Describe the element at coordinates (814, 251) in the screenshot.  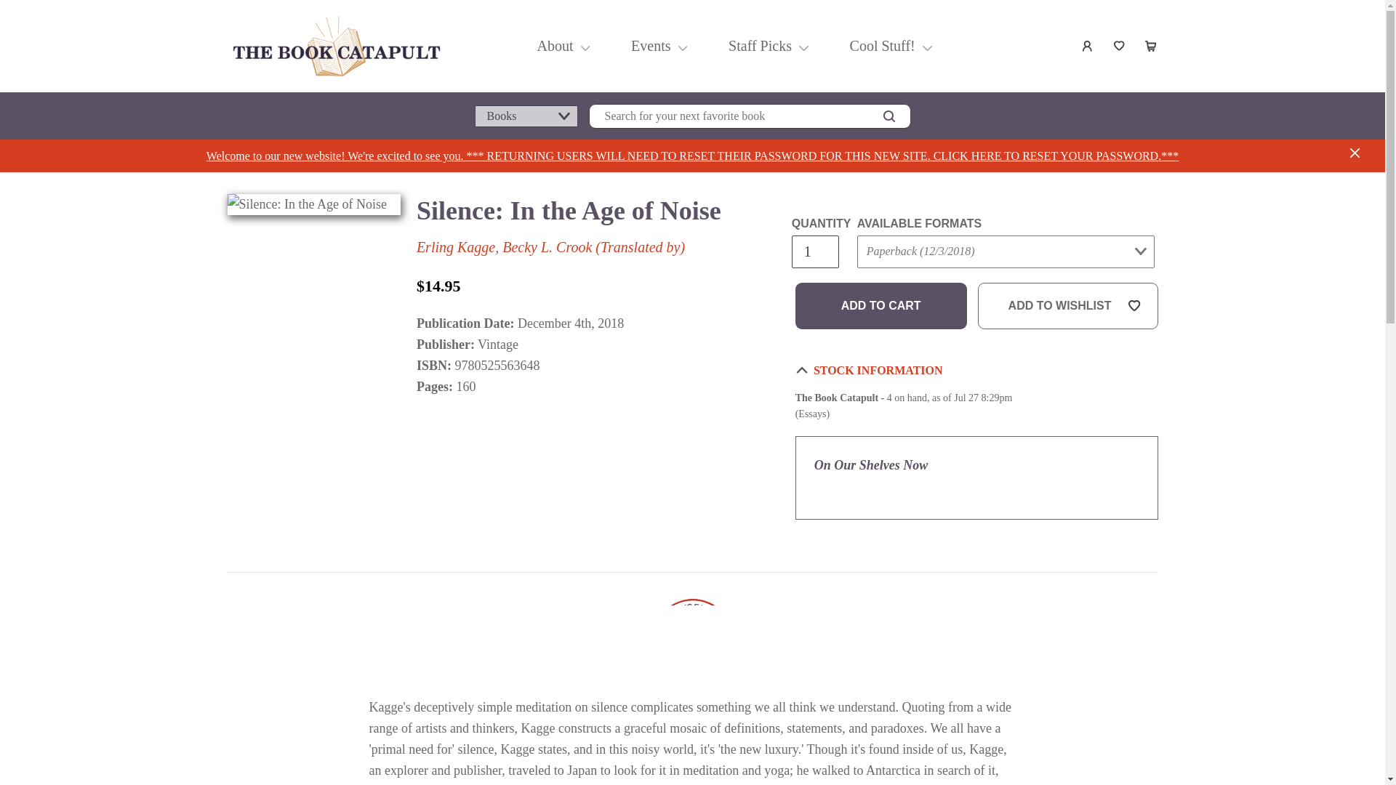
I see `1` at that location.